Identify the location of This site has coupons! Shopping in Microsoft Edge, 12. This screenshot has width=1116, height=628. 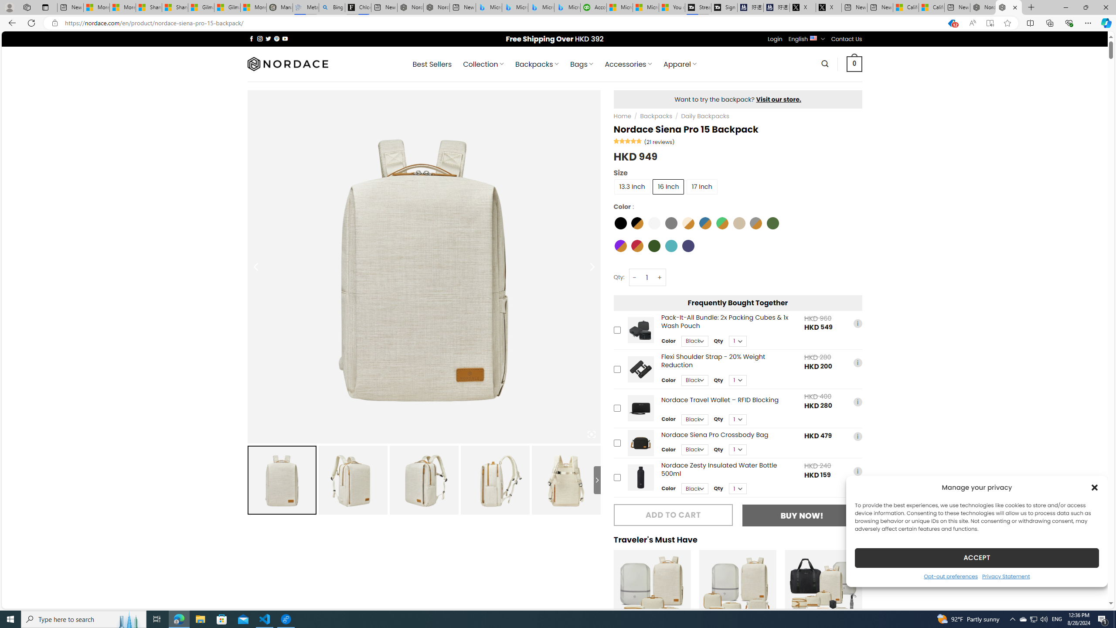
(952, 23).